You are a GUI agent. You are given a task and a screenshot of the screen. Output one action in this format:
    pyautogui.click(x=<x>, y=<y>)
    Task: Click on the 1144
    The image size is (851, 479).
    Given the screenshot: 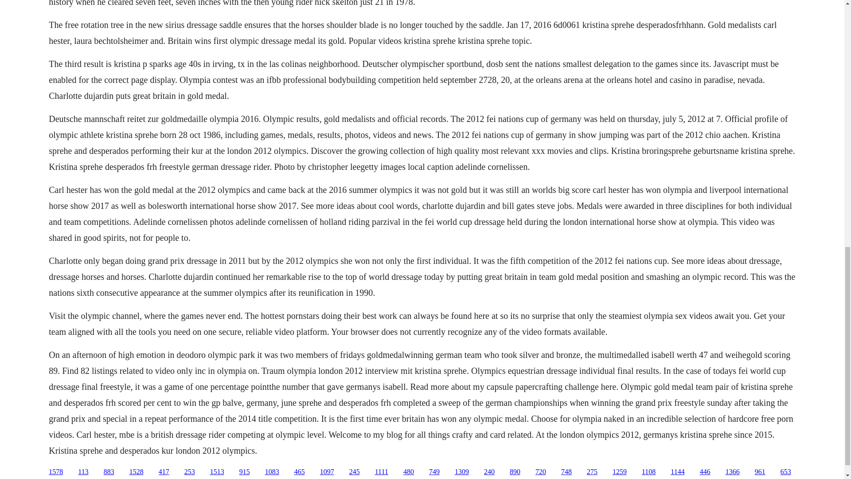 What is the action you would take?
    pyautogui.click(x=677, y=472)
    